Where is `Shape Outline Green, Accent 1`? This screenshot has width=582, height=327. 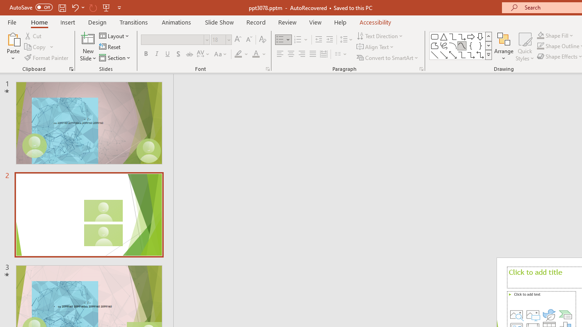 Shape Outline Green, Accent 1 is located at coordinates (540, 46).